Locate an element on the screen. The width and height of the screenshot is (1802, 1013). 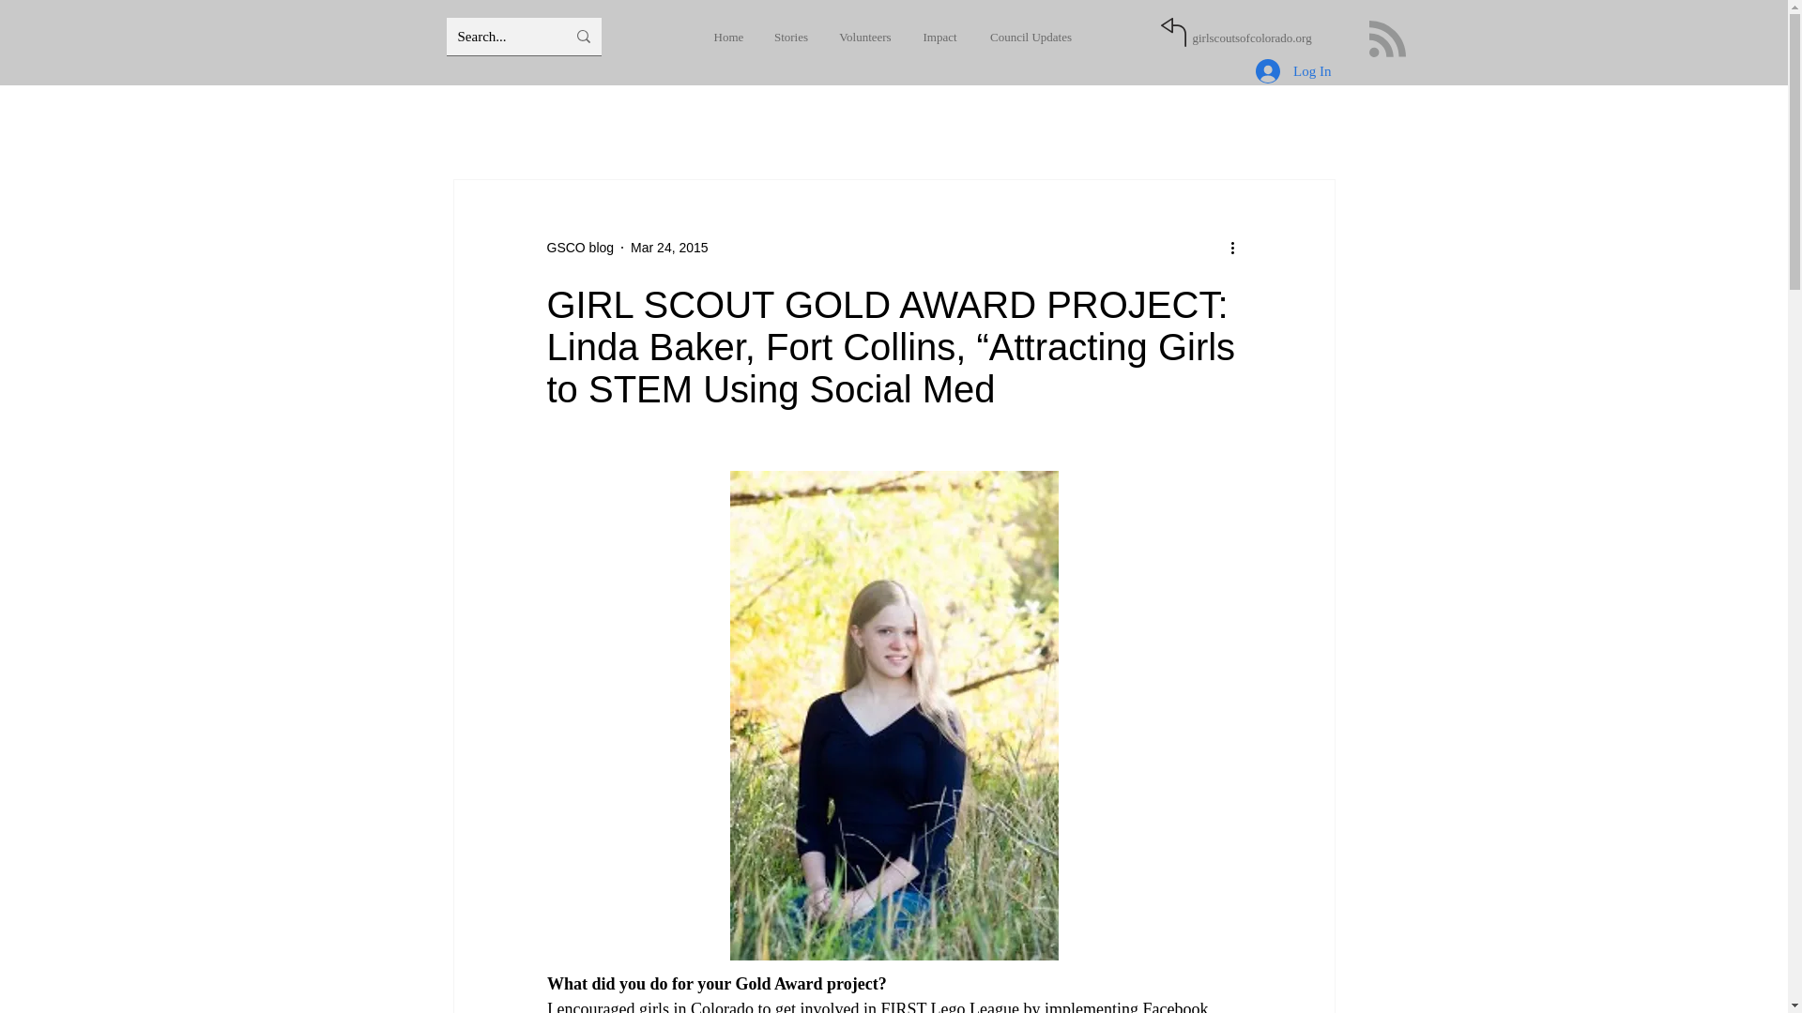
Impact is located at coordinates (939, 37).